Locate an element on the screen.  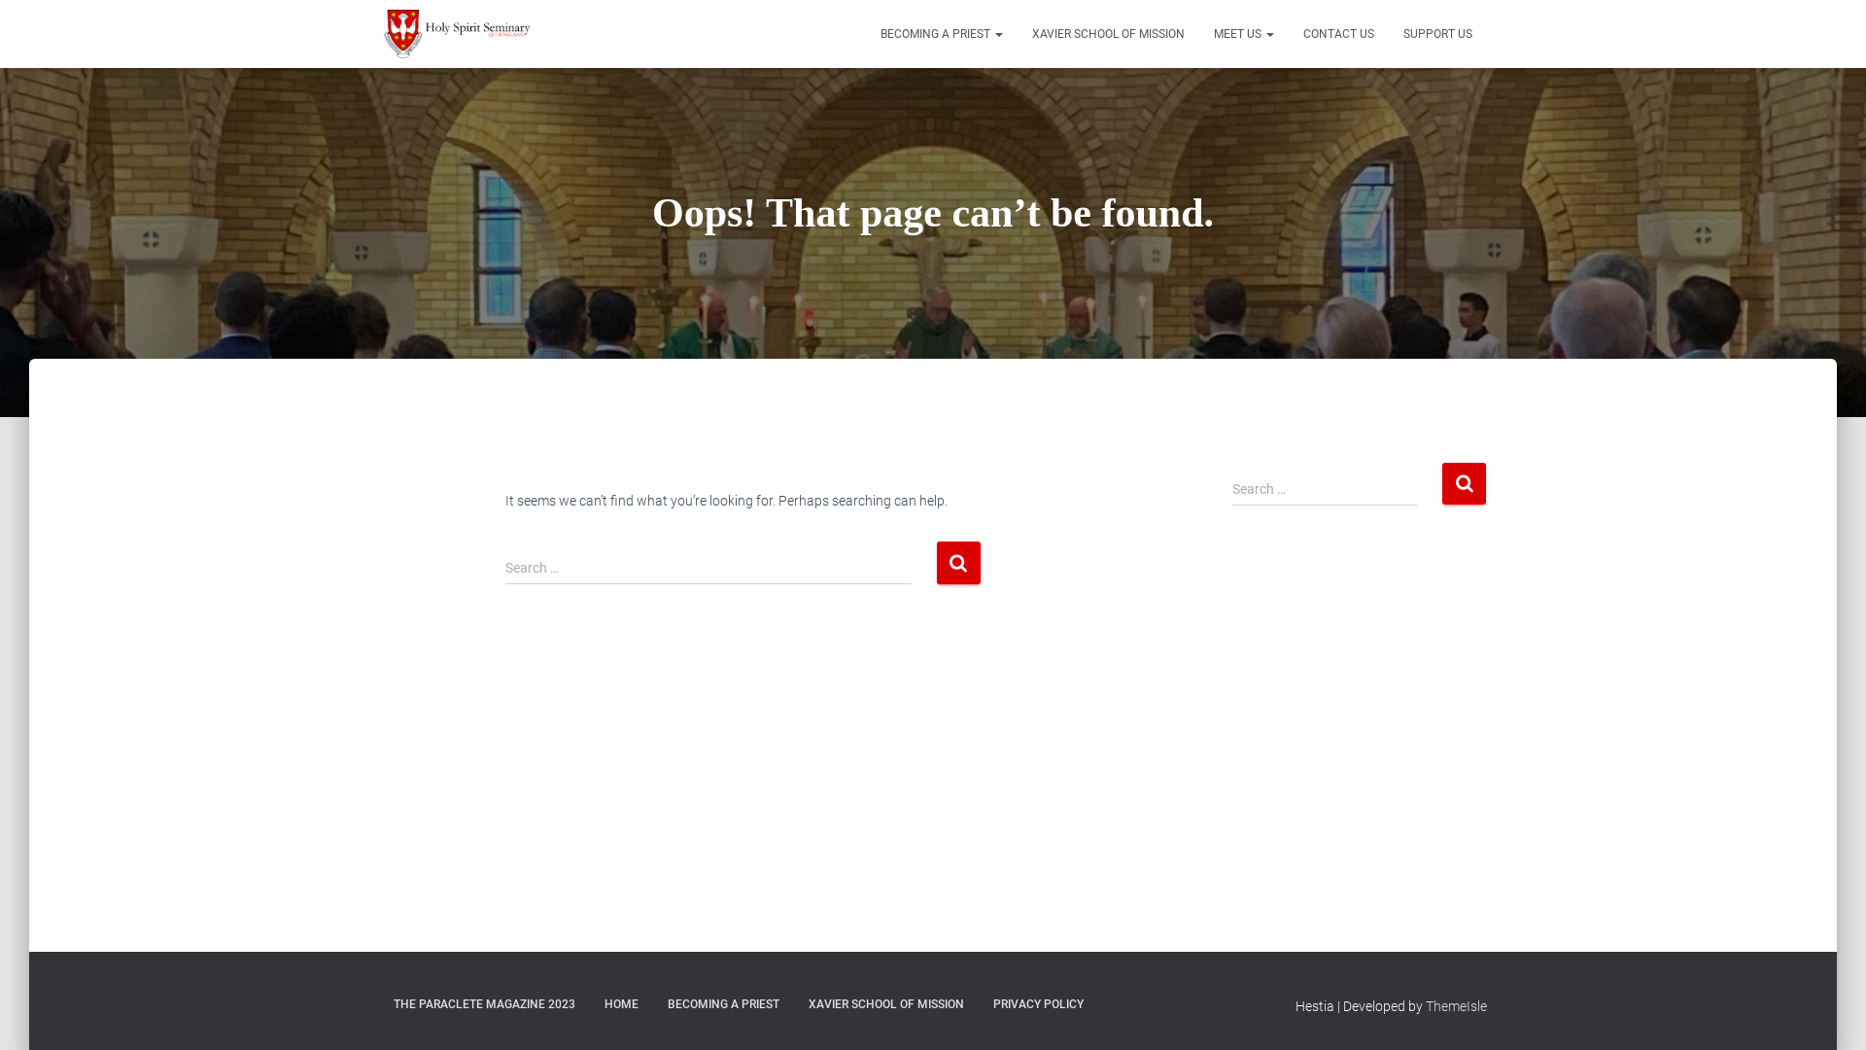
PRIVACY POLICY is located at coordinates (1038, 1005).